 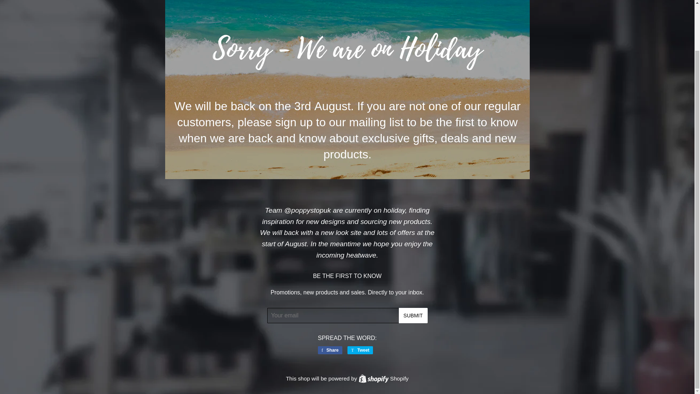 What do you see at coordinates (360, 350) in the screenshot?
I see `Shopify logo` at bounding box center [360, 350].